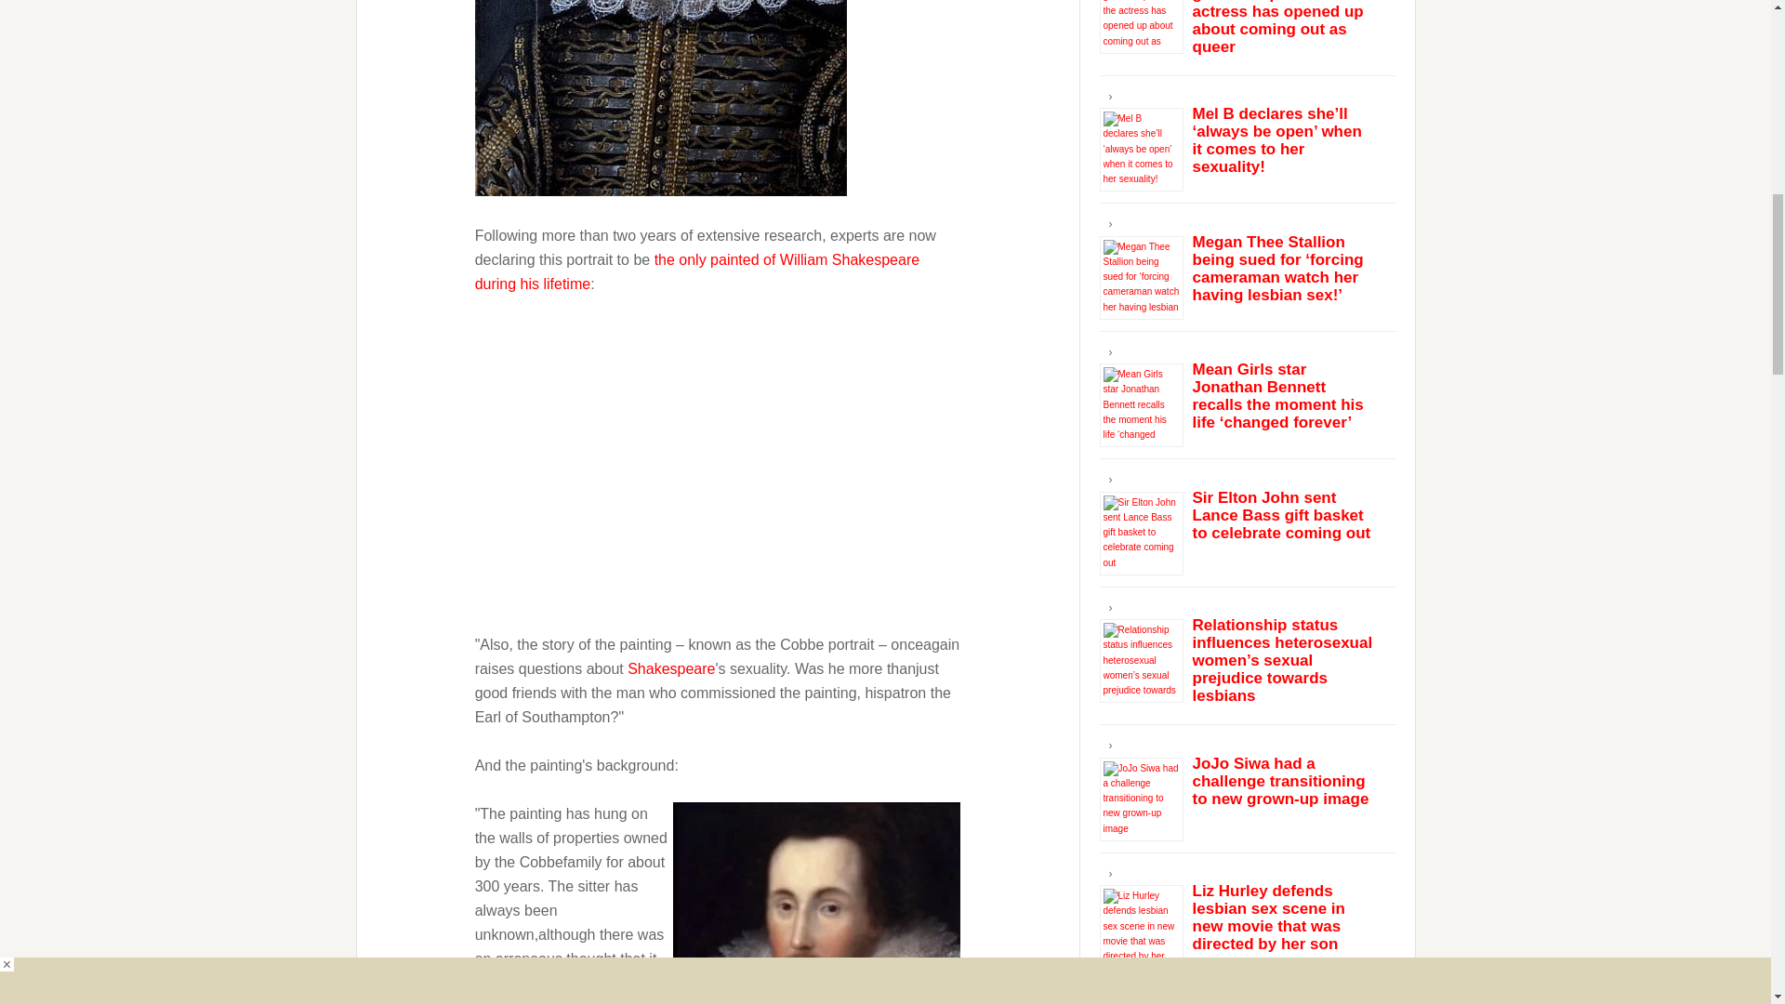 The width and height of the screenshot is (1785, 1004). What do you see at coordinates (671, 667) in the screenshot?
I see `Shakespeare` at bounding box center [671, 667].